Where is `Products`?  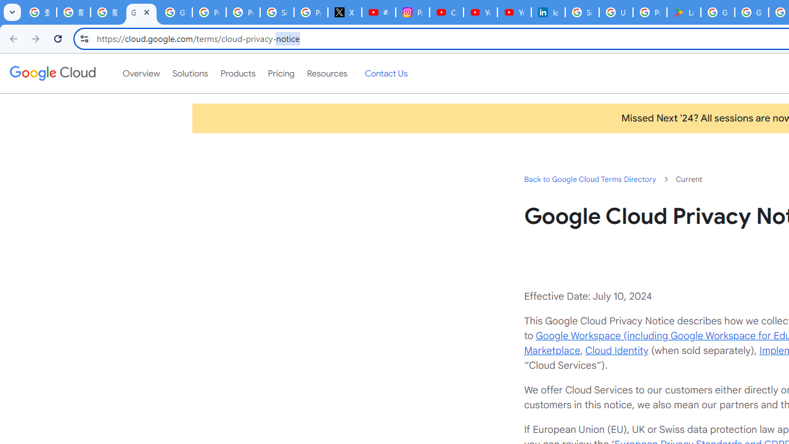
Products is located at coordinates (238, 73).